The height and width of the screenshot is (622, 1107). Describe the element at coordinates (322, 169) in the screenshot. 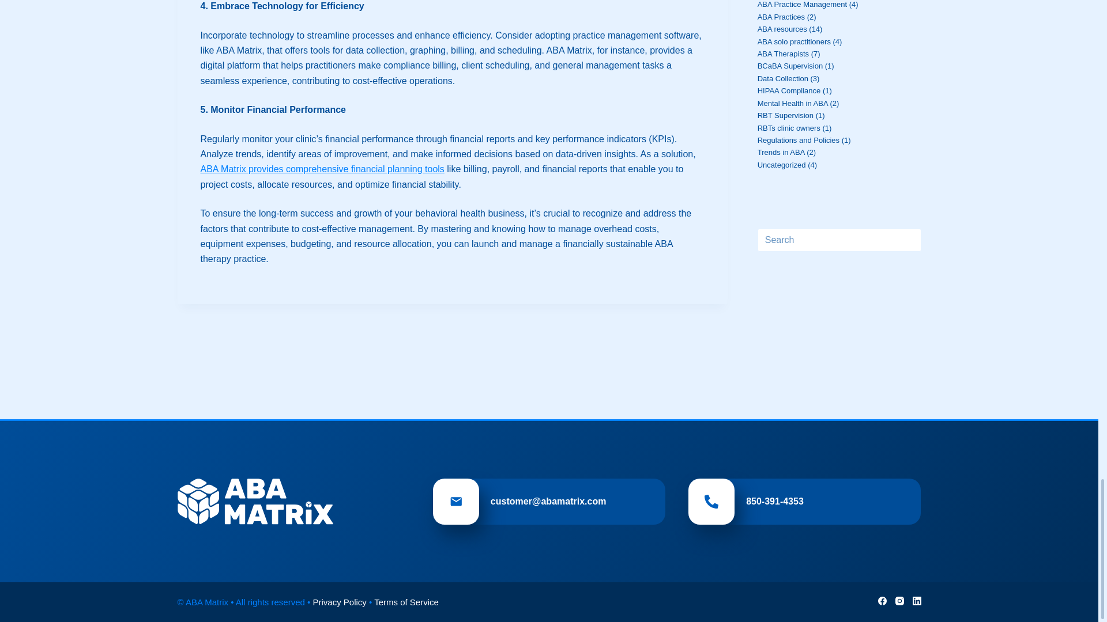

I see `ABA Matrix provides comprehensive financial planning tools` at that location.